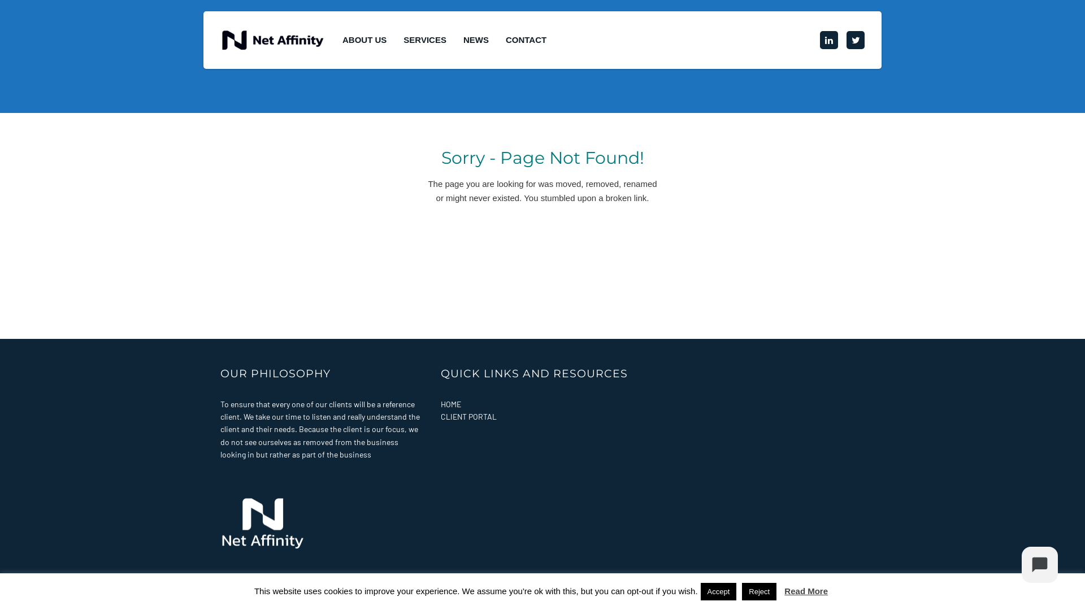 Image resolution: width=1085 pixels, height=610 pixels. What do you see at coordinates (719, 592) in the screenshot?
I see `Accept` at bounding box center [719, 592].